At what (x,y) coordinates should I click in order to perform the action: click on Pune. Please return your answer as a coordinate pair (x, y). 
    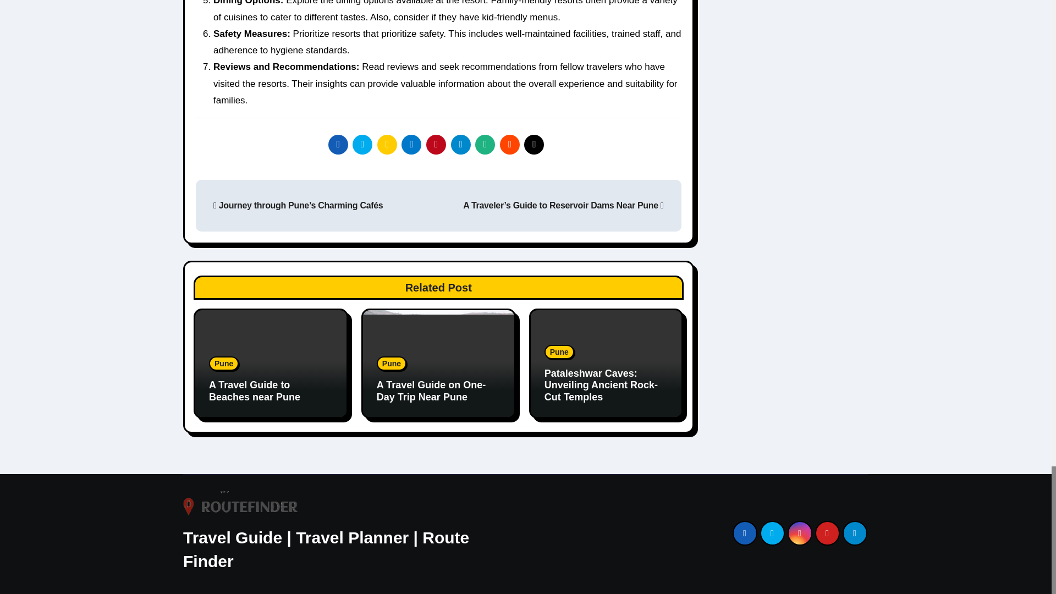
    Looking at the image, I should click on (559, 352).